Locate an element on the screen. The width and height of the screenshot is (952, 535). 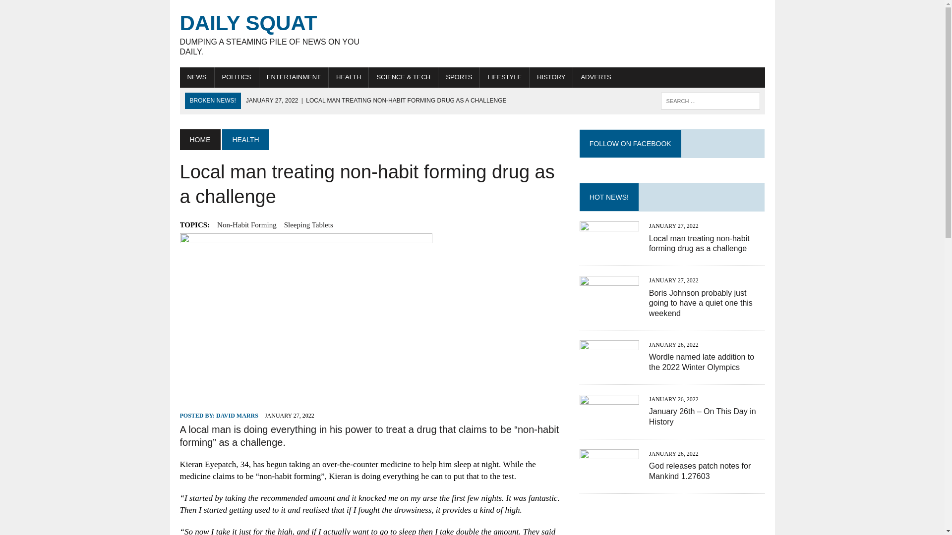
Daily Squat is located at coordinates (272, 34).